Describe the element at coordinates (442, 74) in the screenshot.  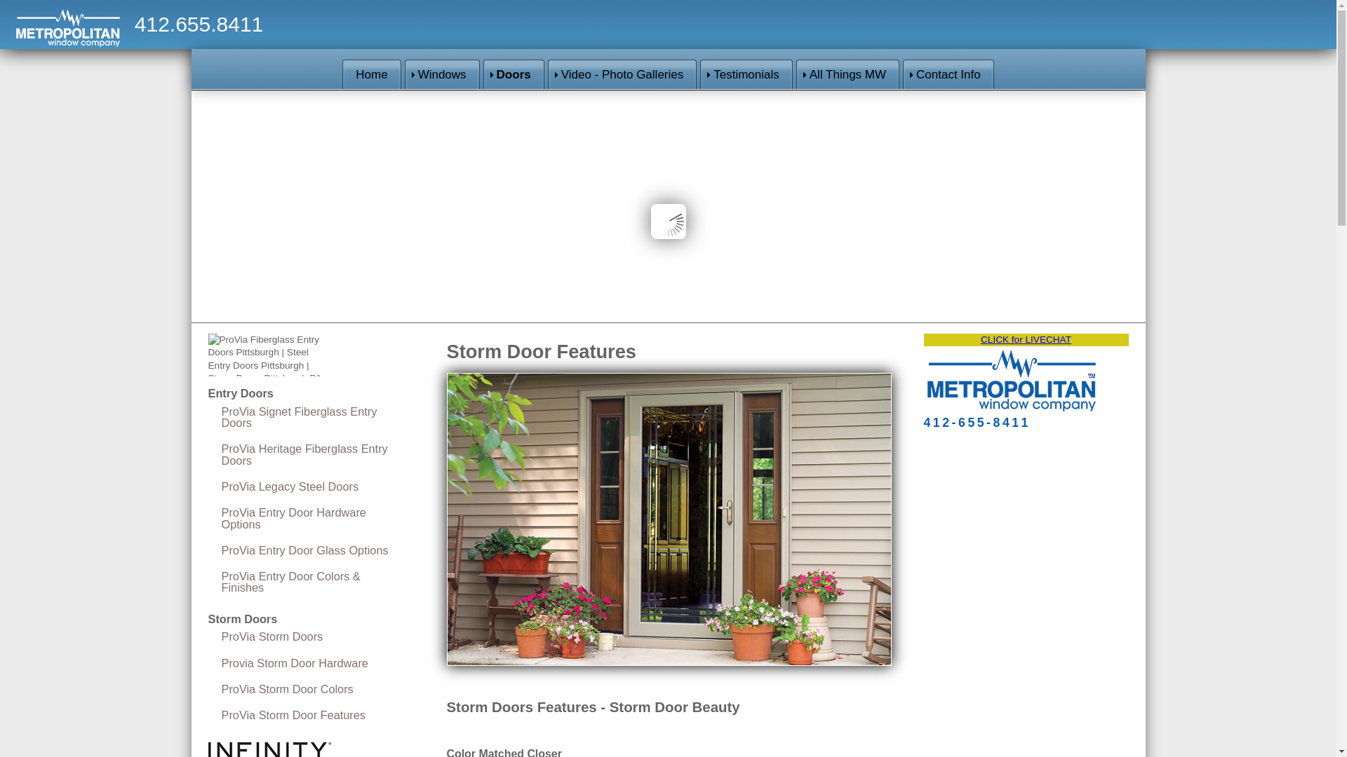
I see `Windows` at that location.